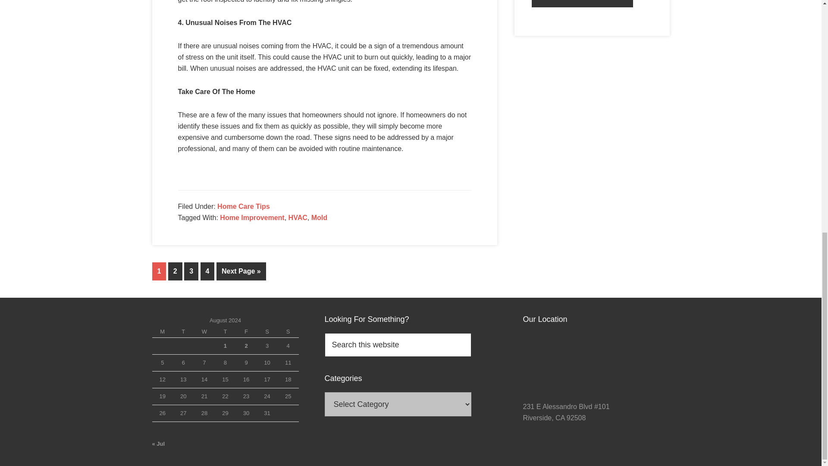 This screenshot has width=828, height=466. I want to click on HVAC, so click(298, 217).